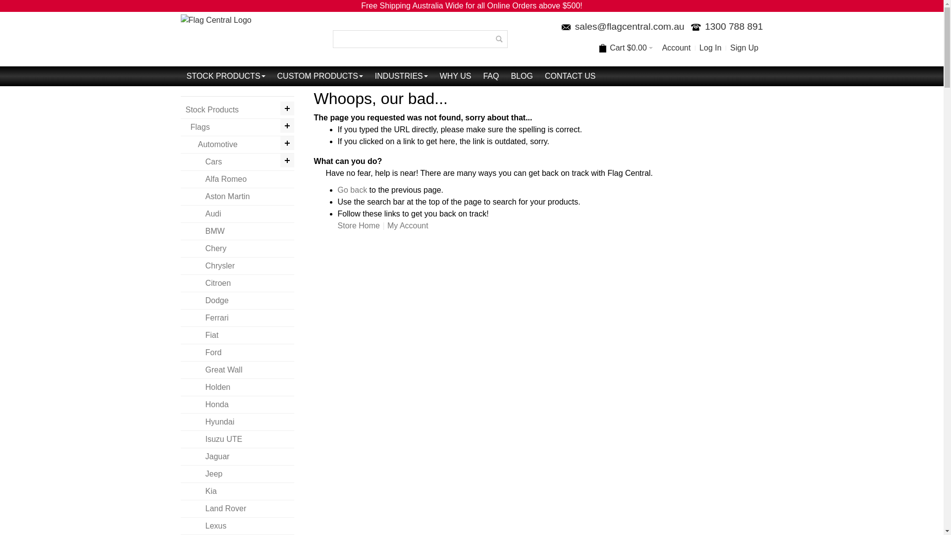  I want to click on FAQ, so click(491, 76).